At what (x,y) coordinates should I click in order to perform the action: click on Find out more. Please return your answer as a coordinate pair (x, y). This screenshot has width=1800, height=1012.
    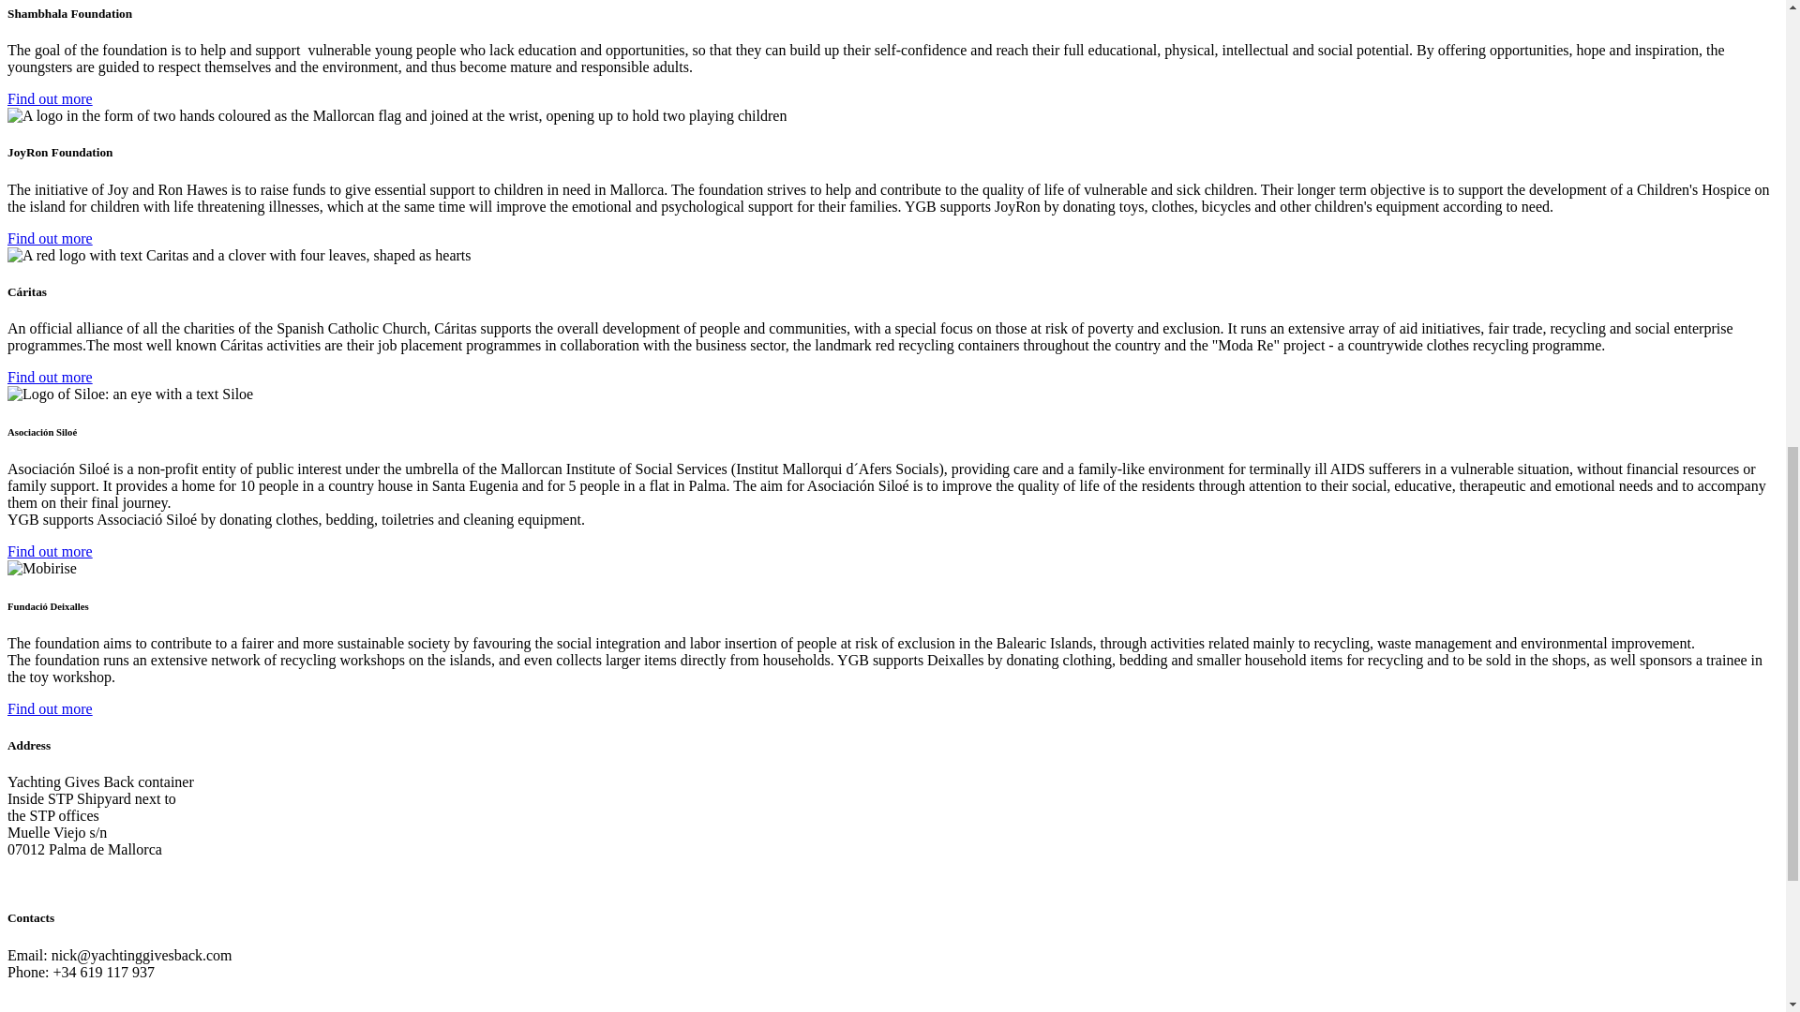
    Looking at the image, I should click on (50, 708).